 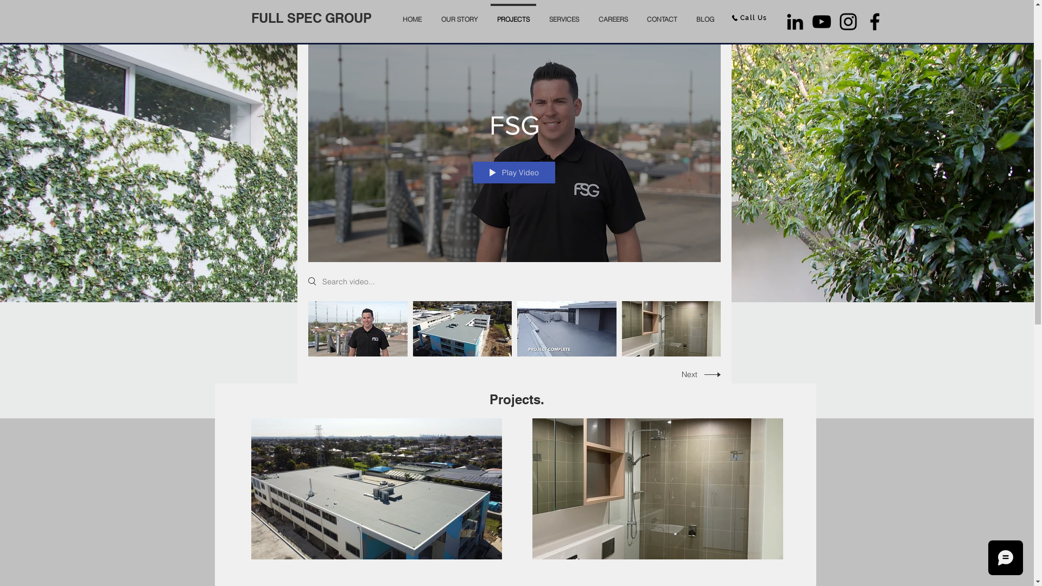 What do you see at coordinates (513, 130) in the screenshot?
I see `PROJECTS` at bounding box center [513, 130].